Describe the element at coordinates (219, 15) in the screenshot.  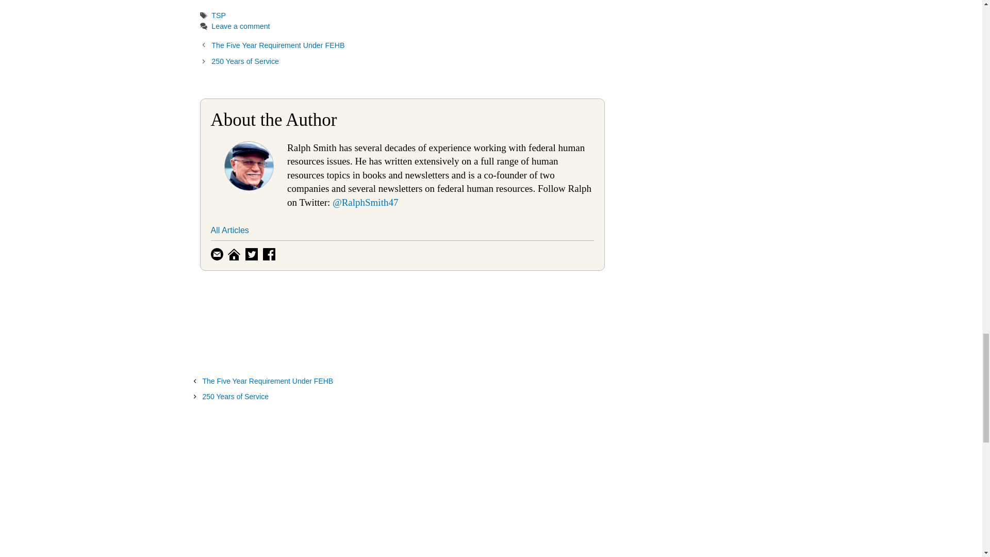
I see `TSP` at that location.